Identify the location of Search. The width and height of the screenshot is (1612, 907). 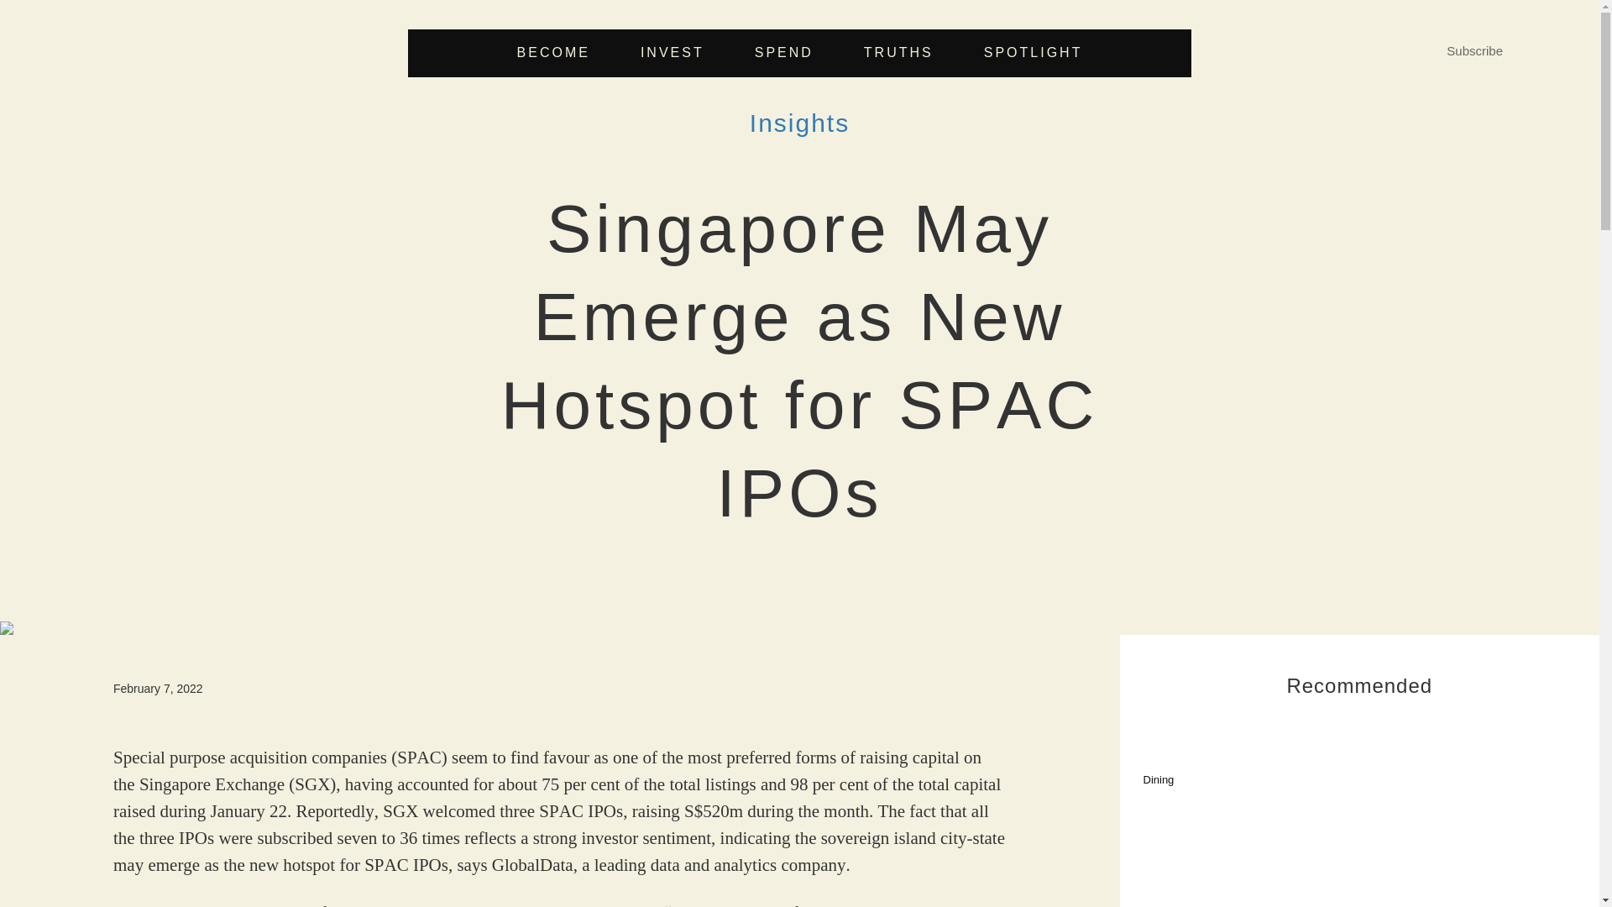
(953, 450).